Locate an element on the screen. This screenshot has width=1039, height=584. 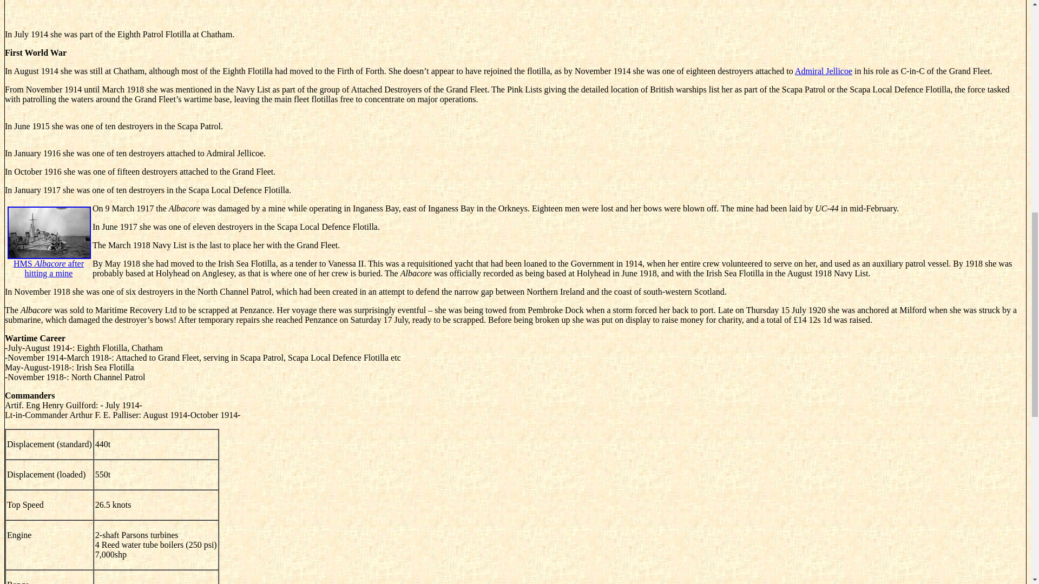
Advertisement is located at coordinates (515, 10).